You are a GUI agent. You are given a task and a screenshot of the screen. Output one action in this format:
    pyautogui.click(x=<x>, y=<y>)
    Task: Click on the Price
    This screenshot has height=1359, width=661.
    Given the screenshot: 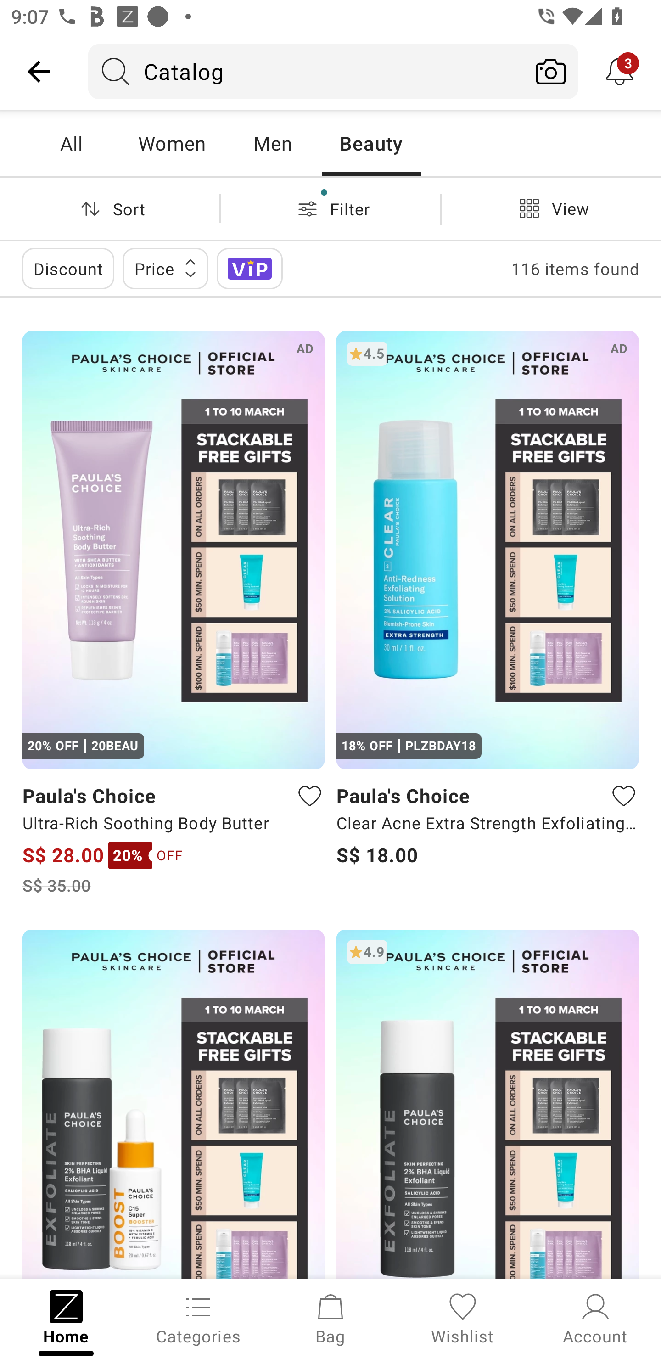 What is the action you would take?
    pyautogui.click(x=165, y=268)
    